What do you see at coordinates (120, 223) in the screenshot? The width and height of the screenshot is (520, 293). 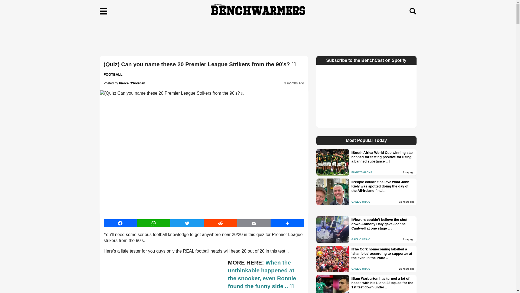 I see `Facebook` at bounding box center [120, 223].